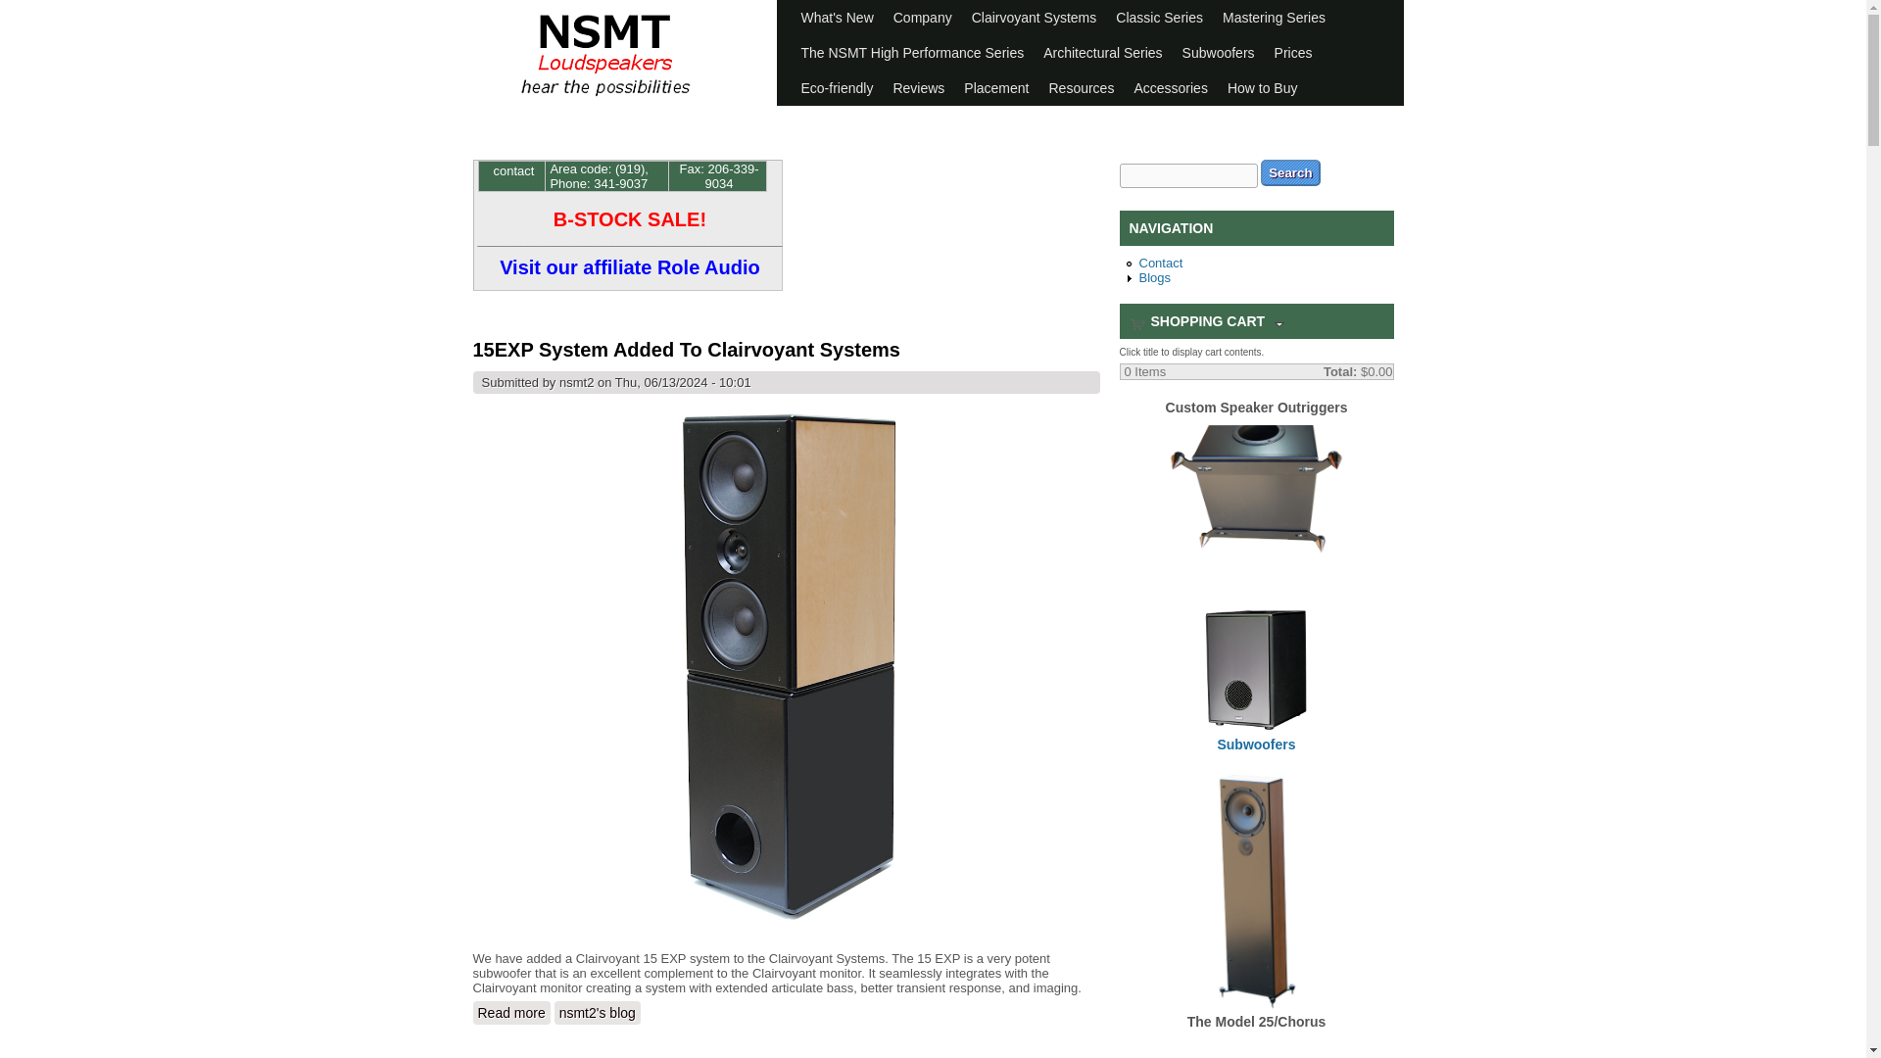 Image resolution: width=1881 pixels, height=1058 pixels. Describe the element at coordinates (838, 18) in the screenshot. I see `What's new at NSMT Loudspeakers` at that location.